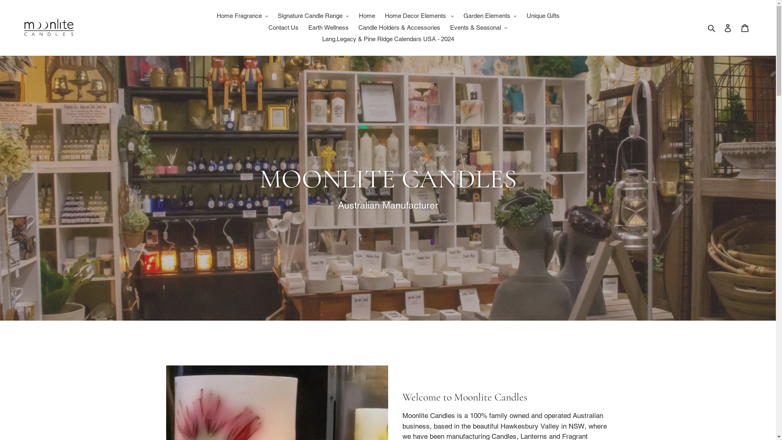  What do you see at coordinates (328, 28) in the screenshot?
I see `Earth Wellness` at bounding box center [328, 28].